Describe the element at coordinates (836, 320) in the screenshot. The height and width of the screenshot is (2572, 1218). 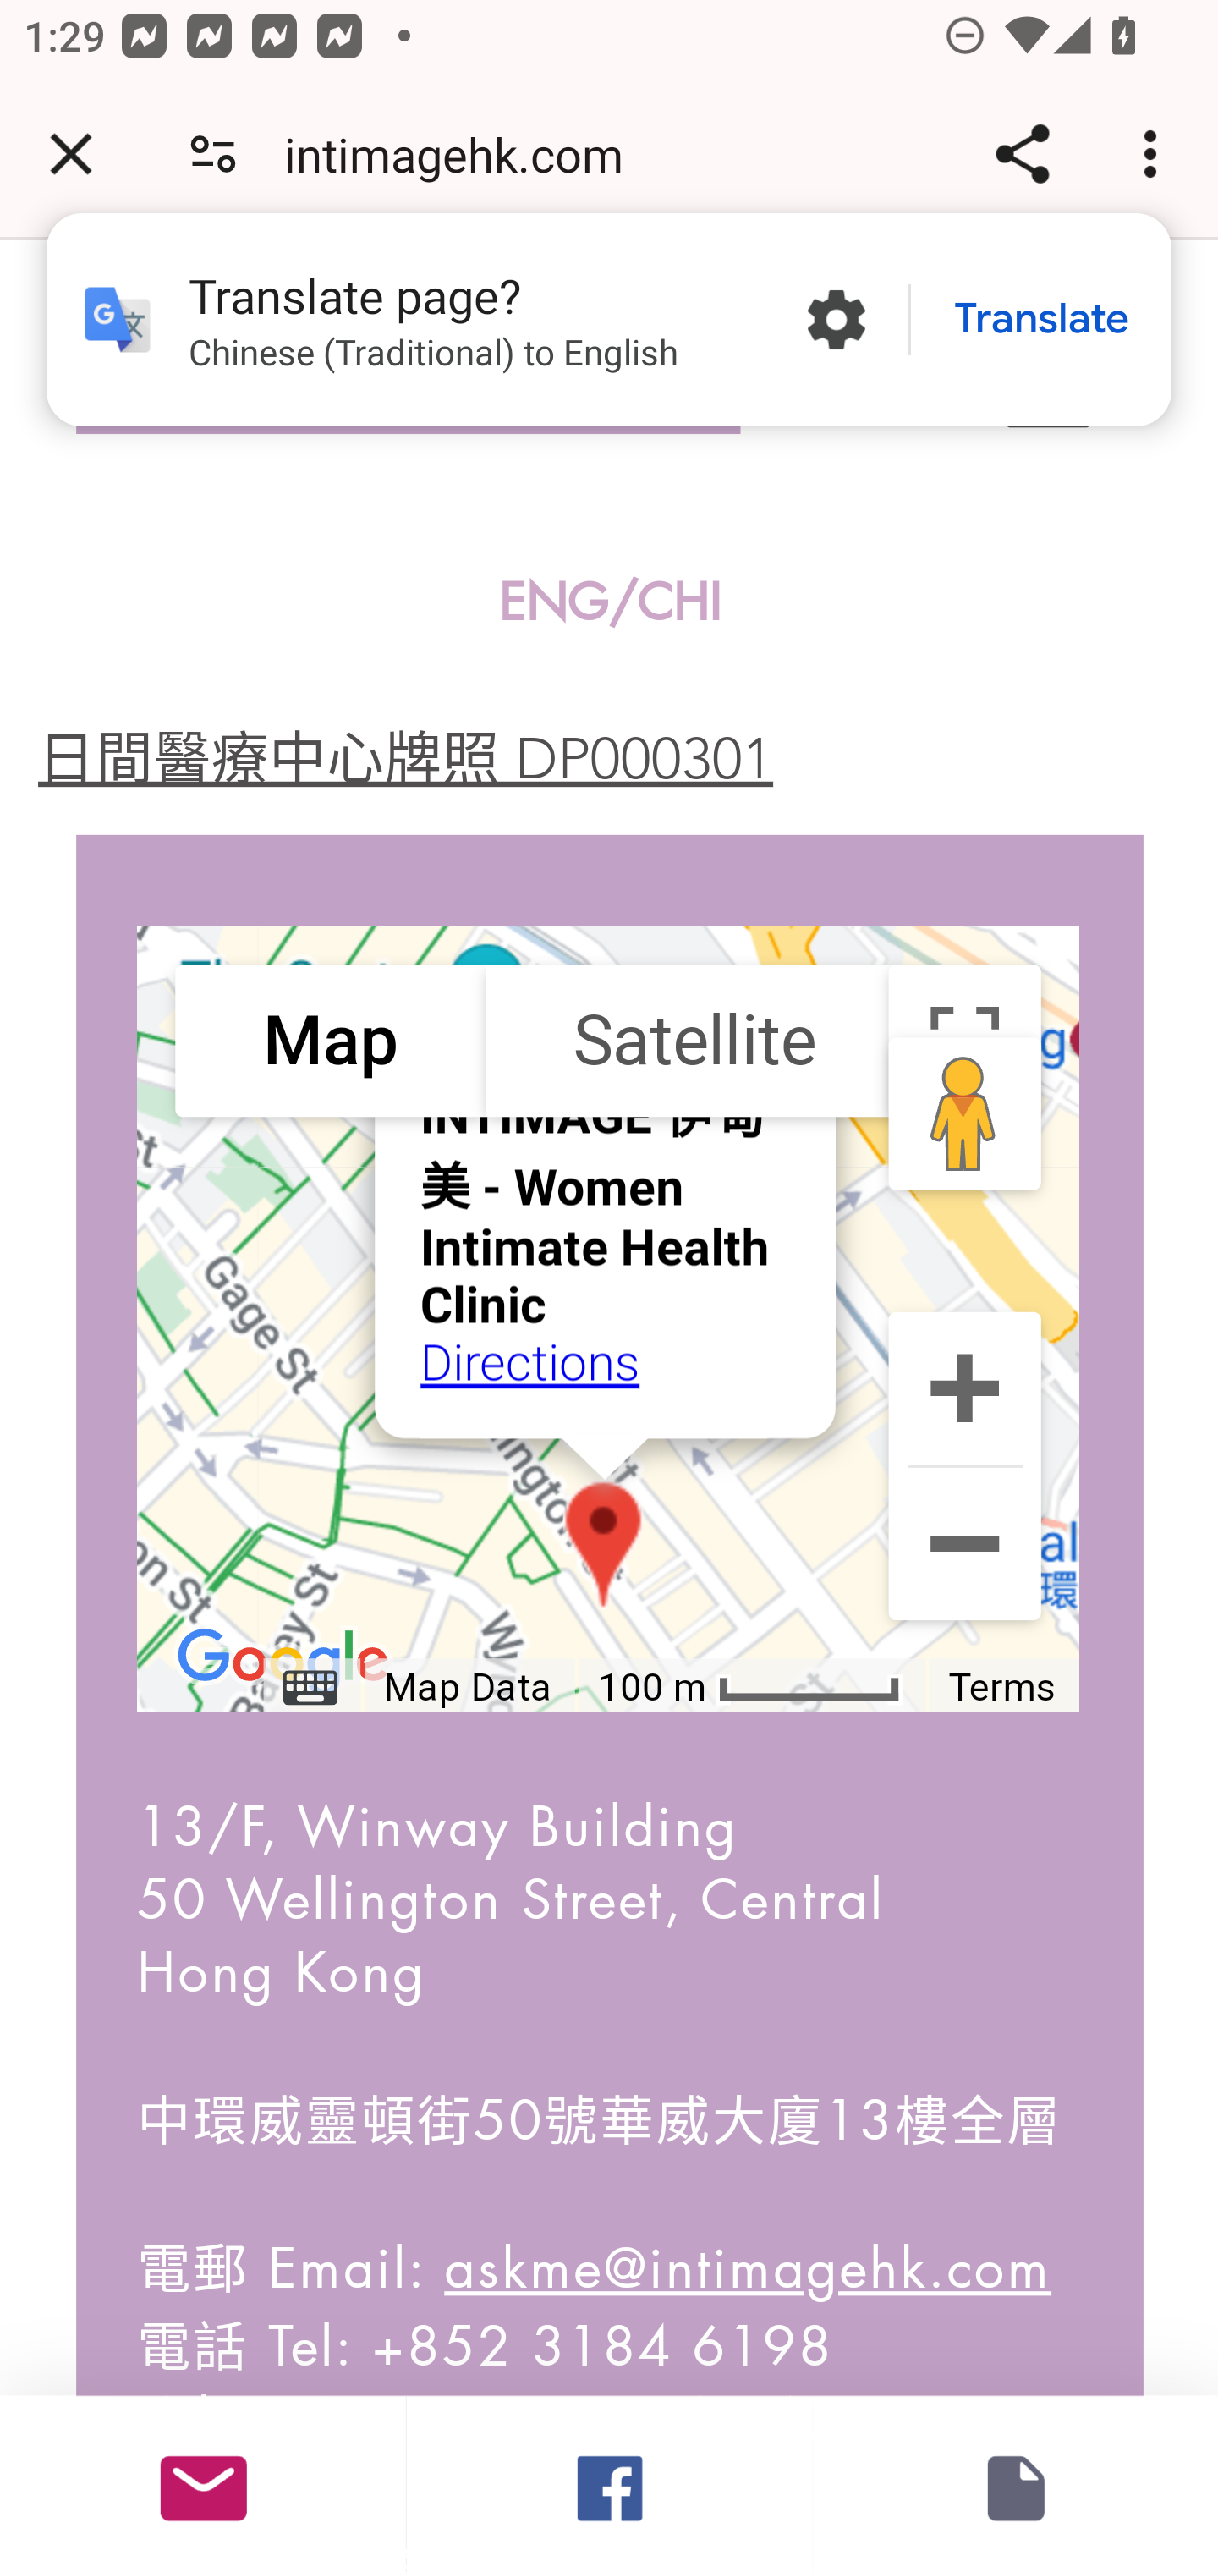
I see `More options in the Translate page?` at that location.